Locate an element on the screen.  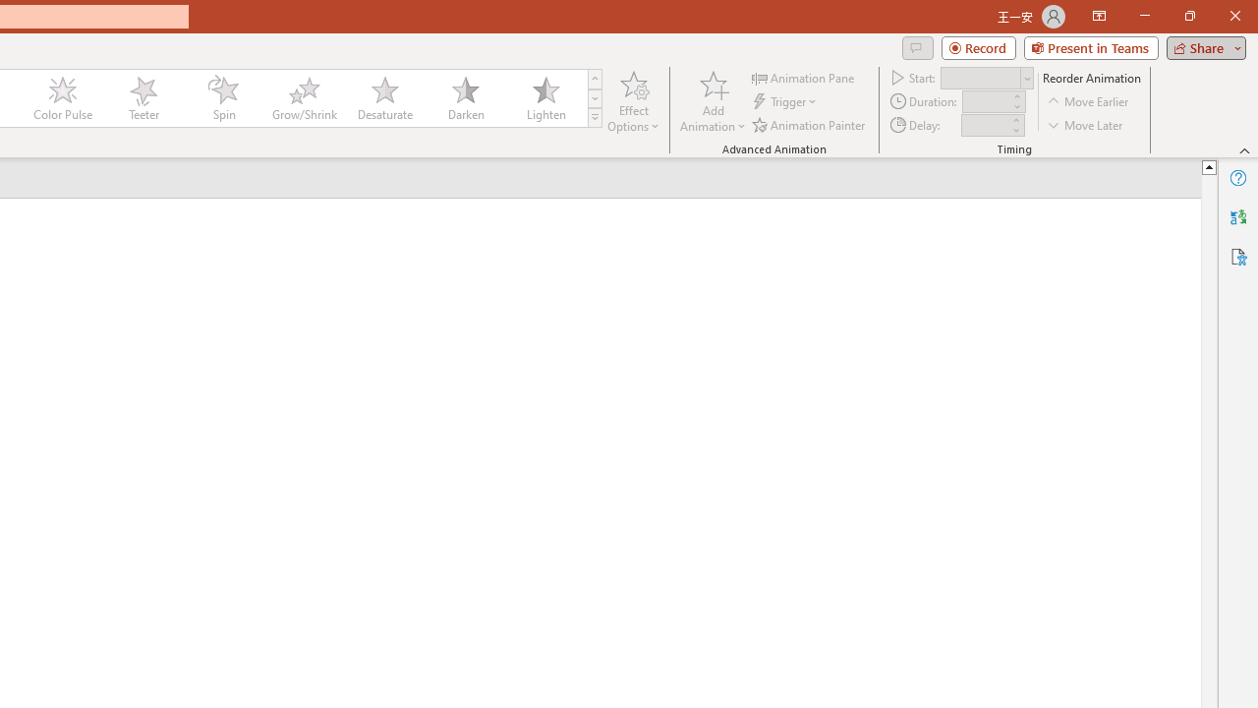
Move Later is located at coordinates (1086, 124).